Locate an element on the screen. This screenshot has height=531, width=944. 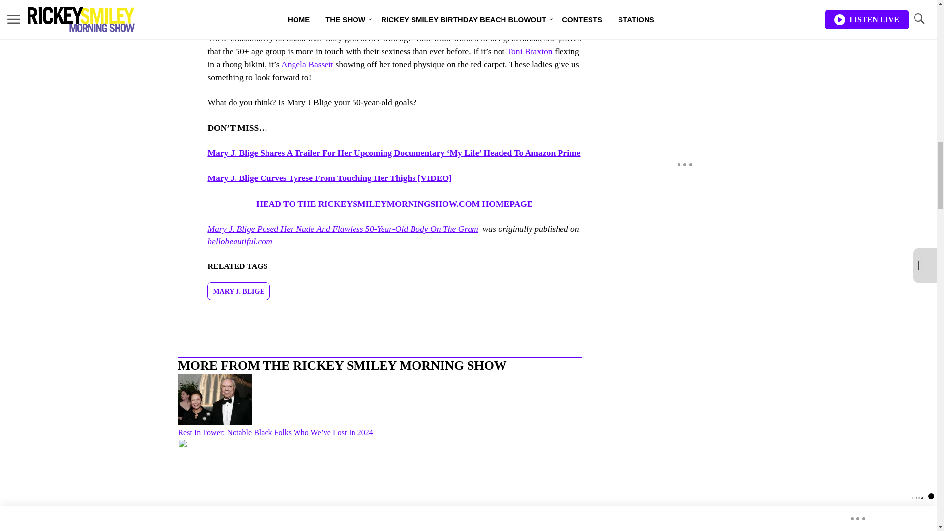
Angela Bassett is located at coordinates (307, 64).